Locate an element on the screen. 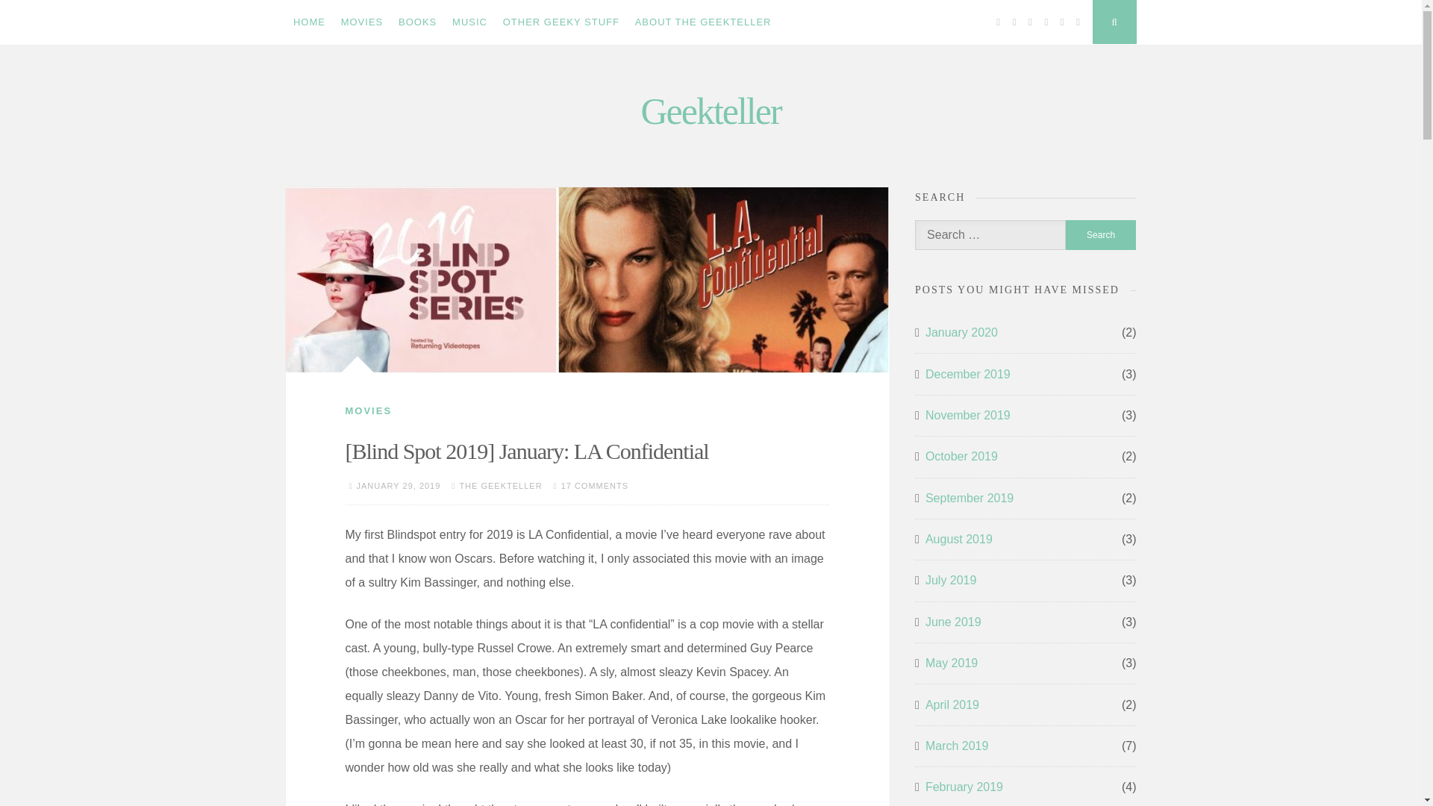  YouTube is located at coordinates (1046, 22).